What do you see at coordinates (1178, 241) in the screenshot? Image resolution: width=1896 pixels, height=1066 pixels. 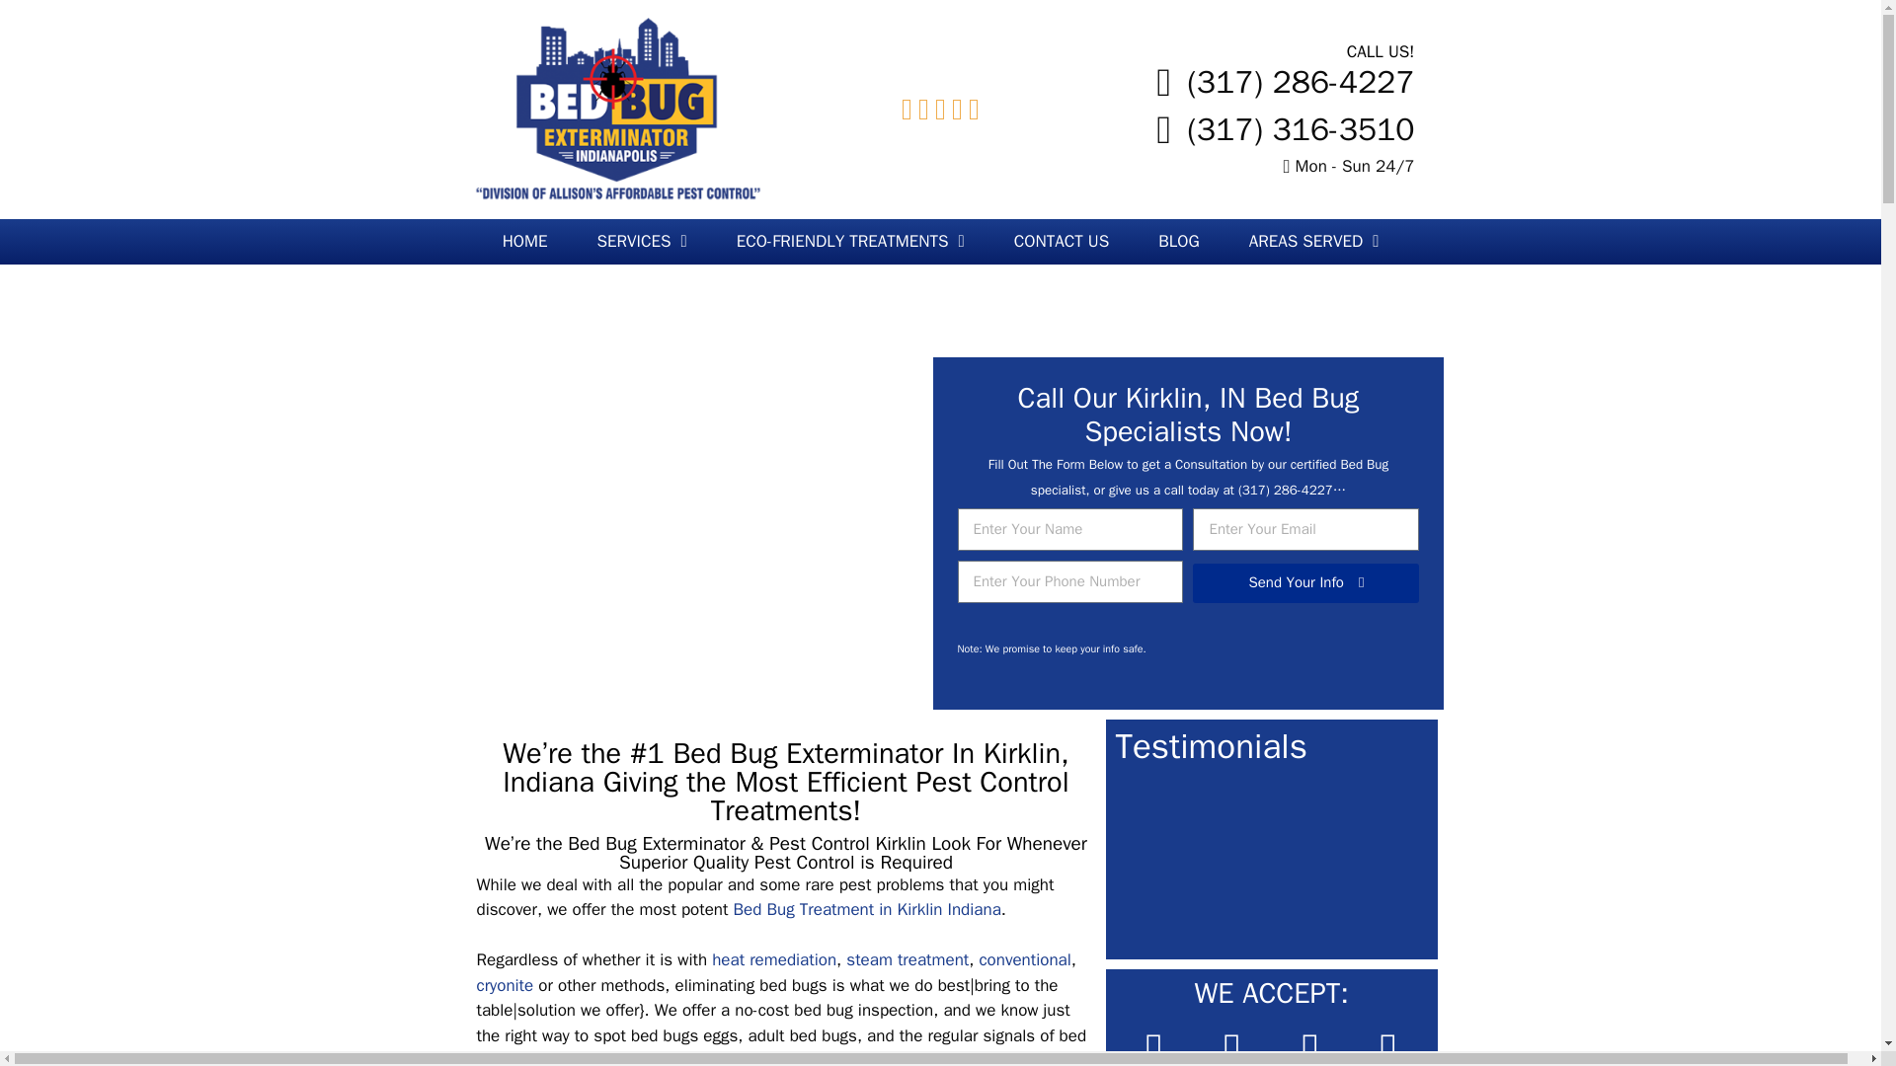 I see `BLOG` at bounding box center [1178, 241].